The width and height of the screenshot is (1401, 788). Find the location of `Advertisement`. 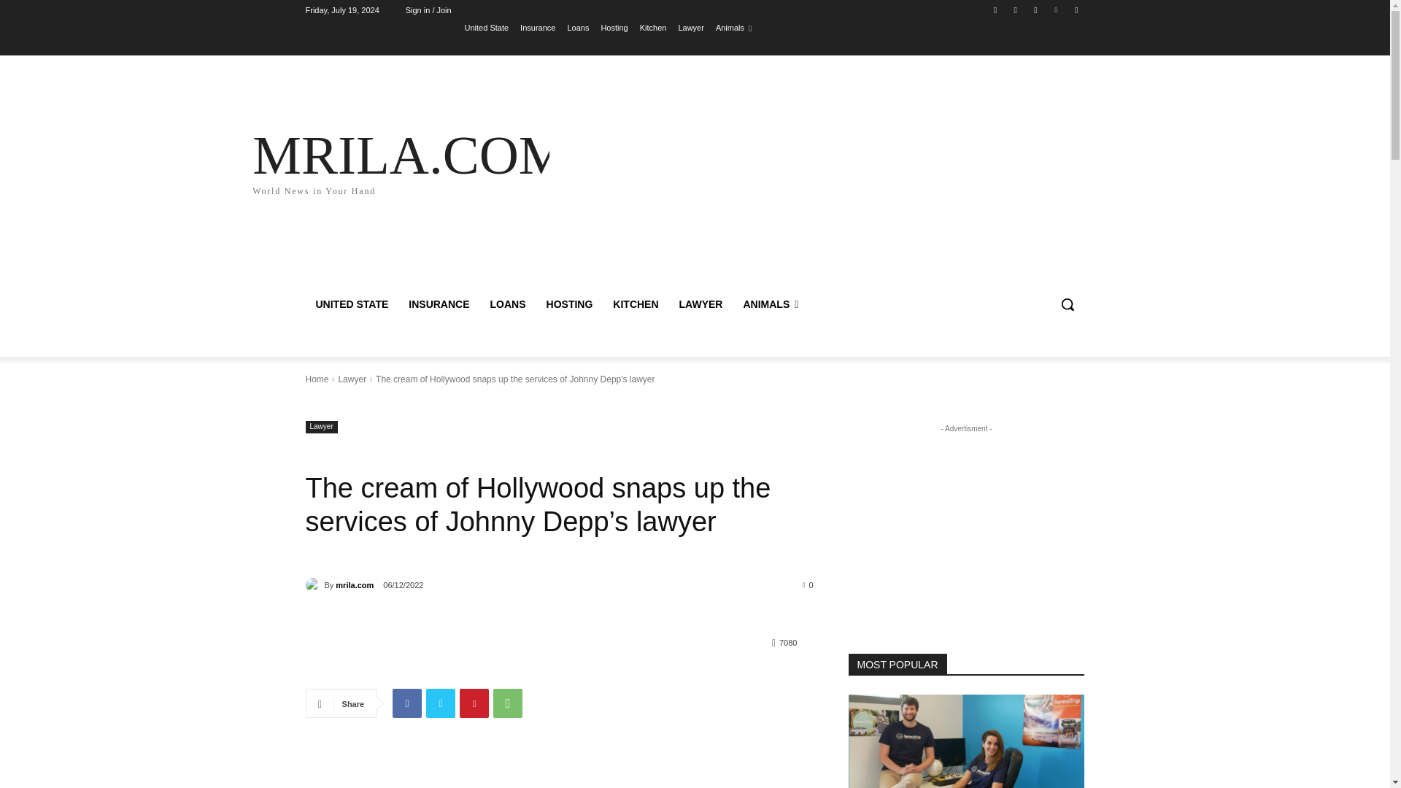

Advertisement is located at coordinates (822, 178).